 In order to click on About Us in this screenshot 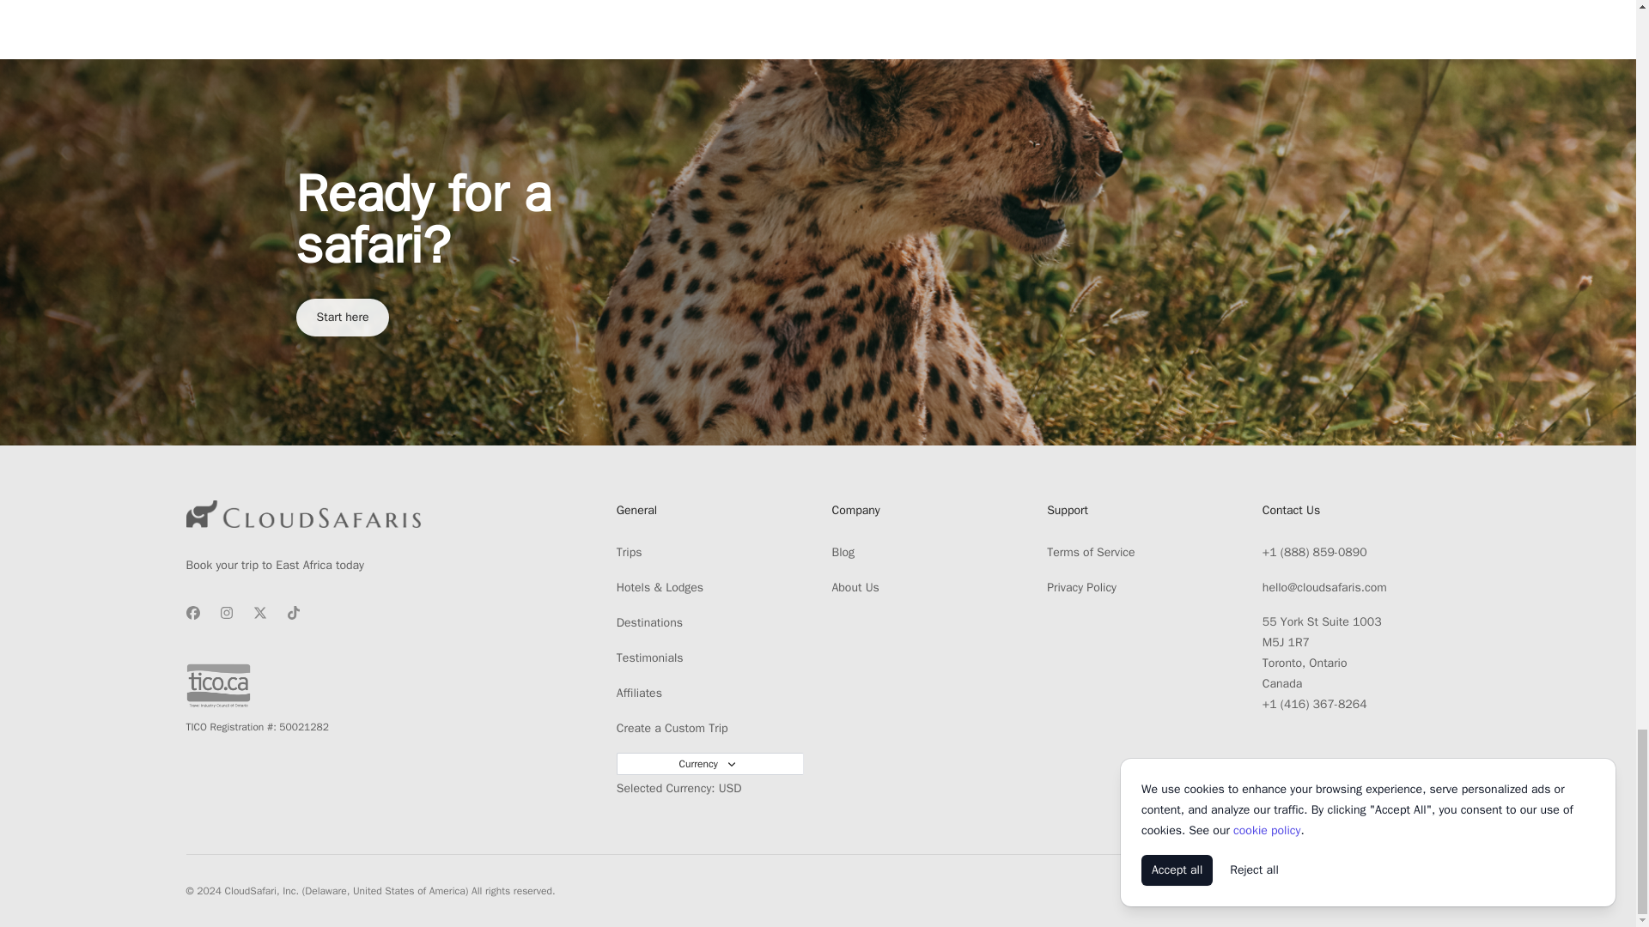, I will do `click(855, 587)`.